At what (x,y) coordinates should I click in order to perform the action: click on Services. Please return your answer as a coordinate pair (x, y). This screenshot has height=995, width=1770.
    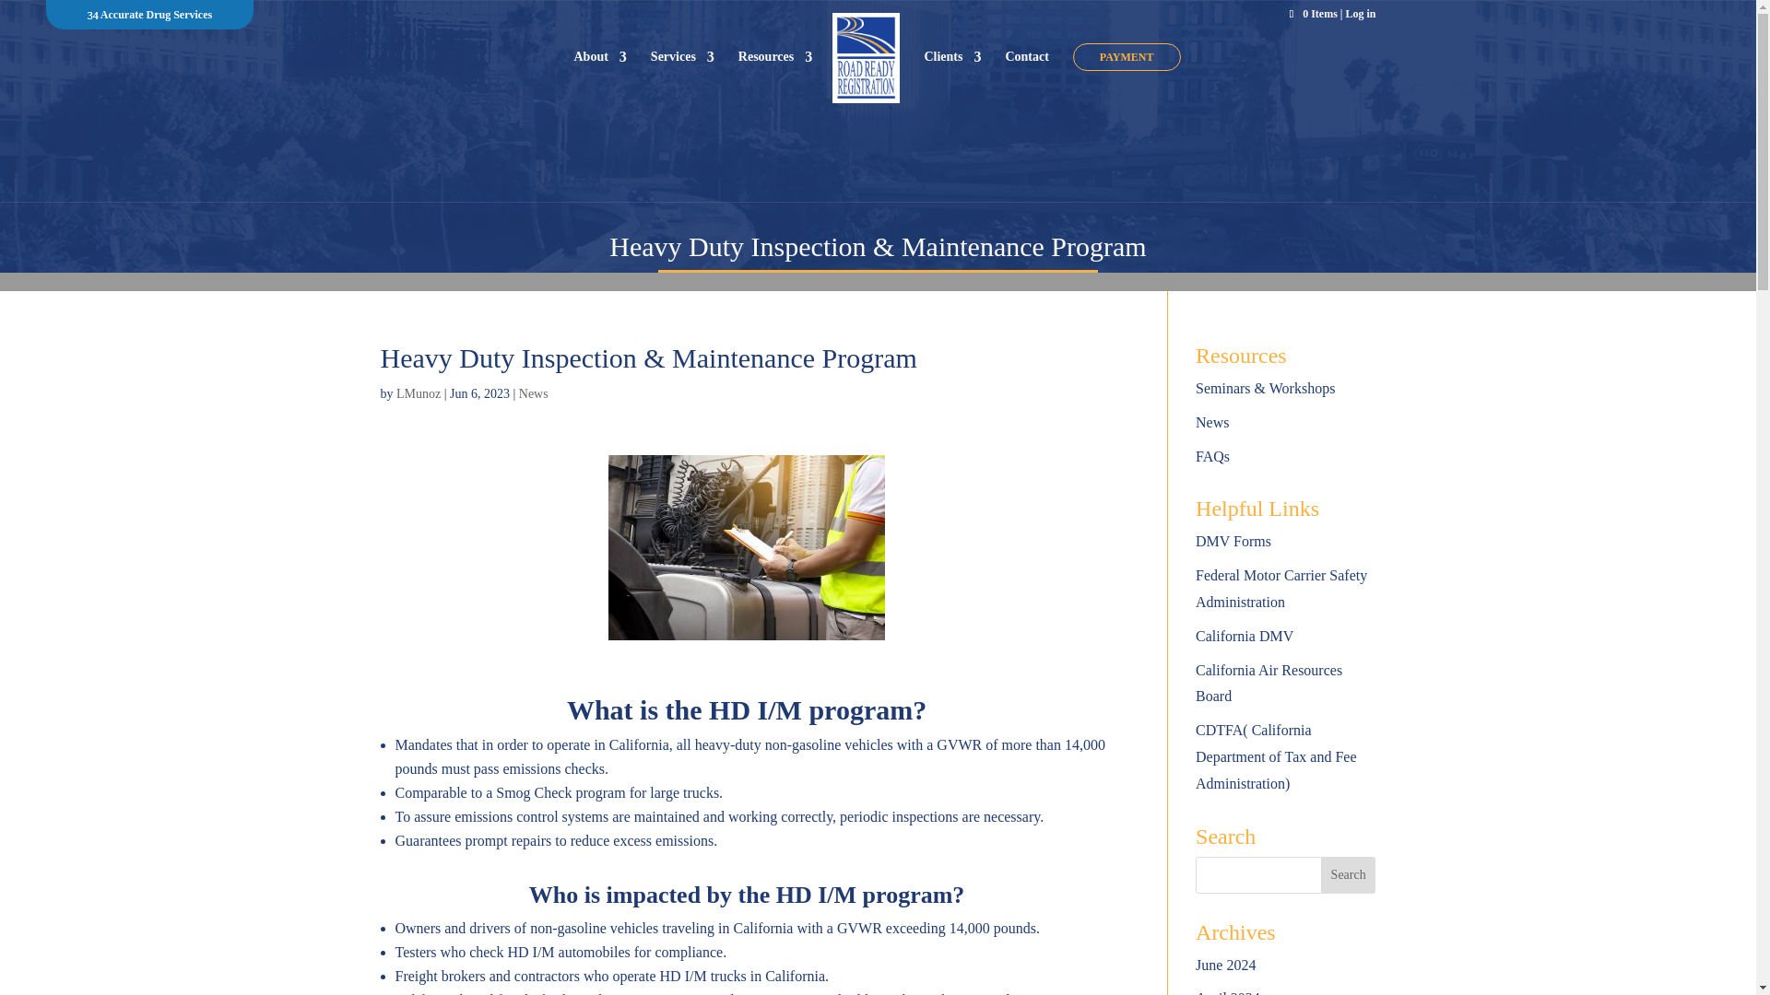
    Looking at the image, I should click on (682, 91).